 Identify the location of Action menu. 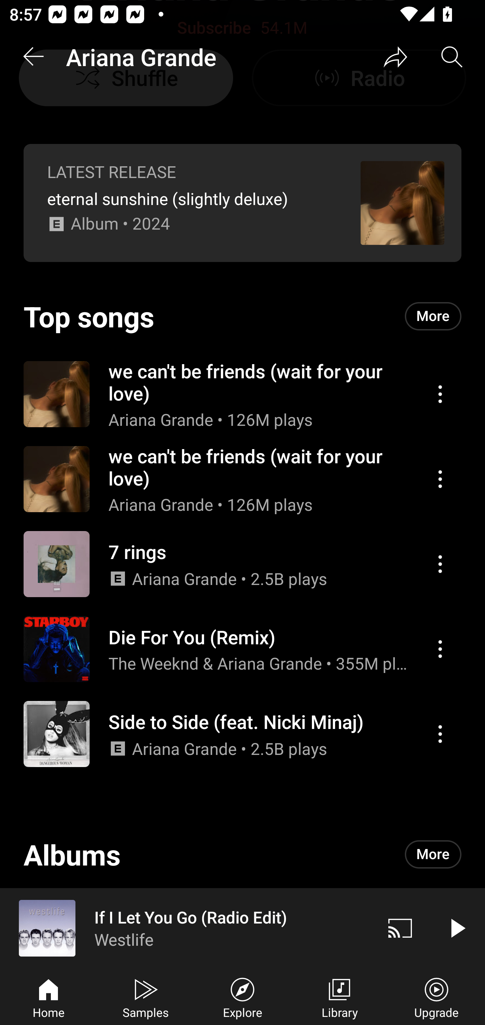
(440, 649).